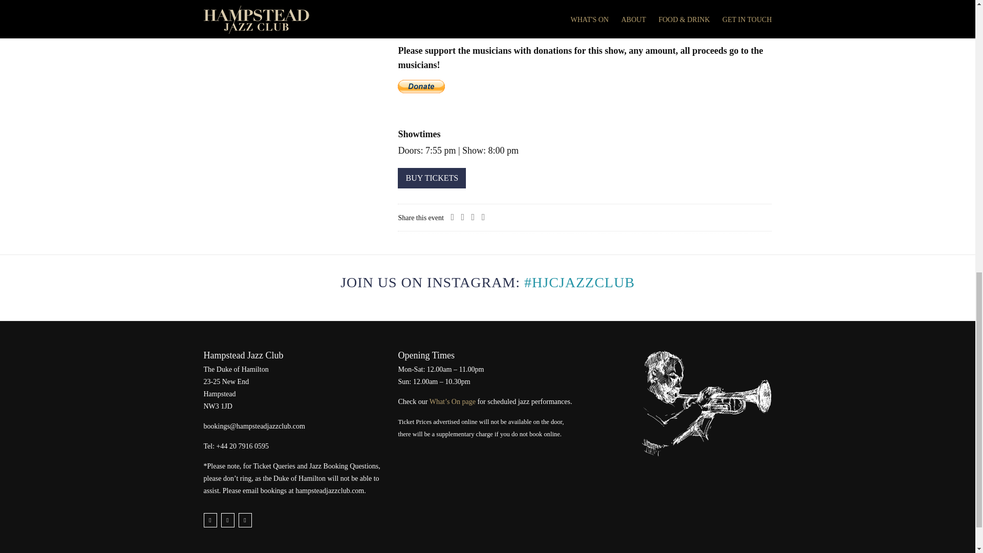 This screenshot has height=553, width=983. What do you see at coordinates (245, 520) in the screenshot?
I see `Follow Hampstead Jazz Club on Instagram` at bounding box center [245, 520].